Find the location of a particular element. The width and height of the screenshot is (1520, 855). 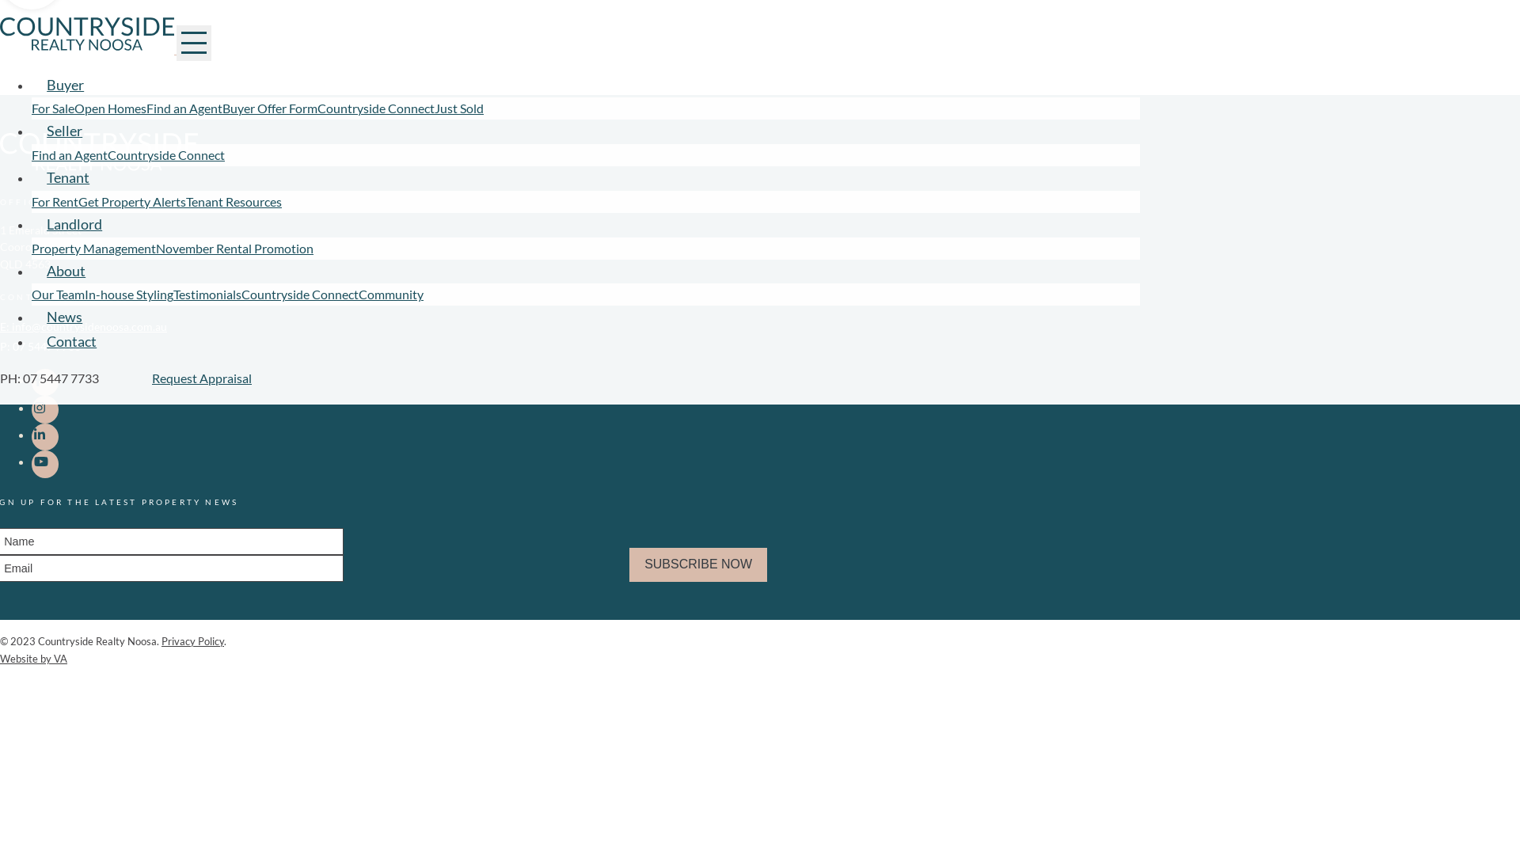

Linkedin-in is located at coordinates (45, 437).